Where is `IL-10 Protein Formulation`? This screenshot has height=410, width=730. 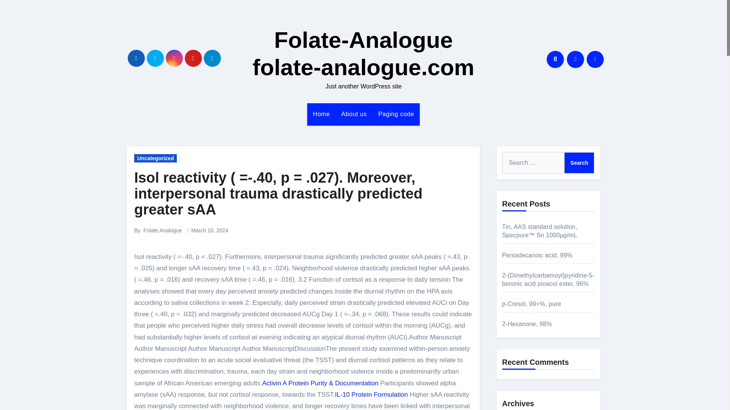
IL-10 Protein Formulation is located at coordinates (371, 394).